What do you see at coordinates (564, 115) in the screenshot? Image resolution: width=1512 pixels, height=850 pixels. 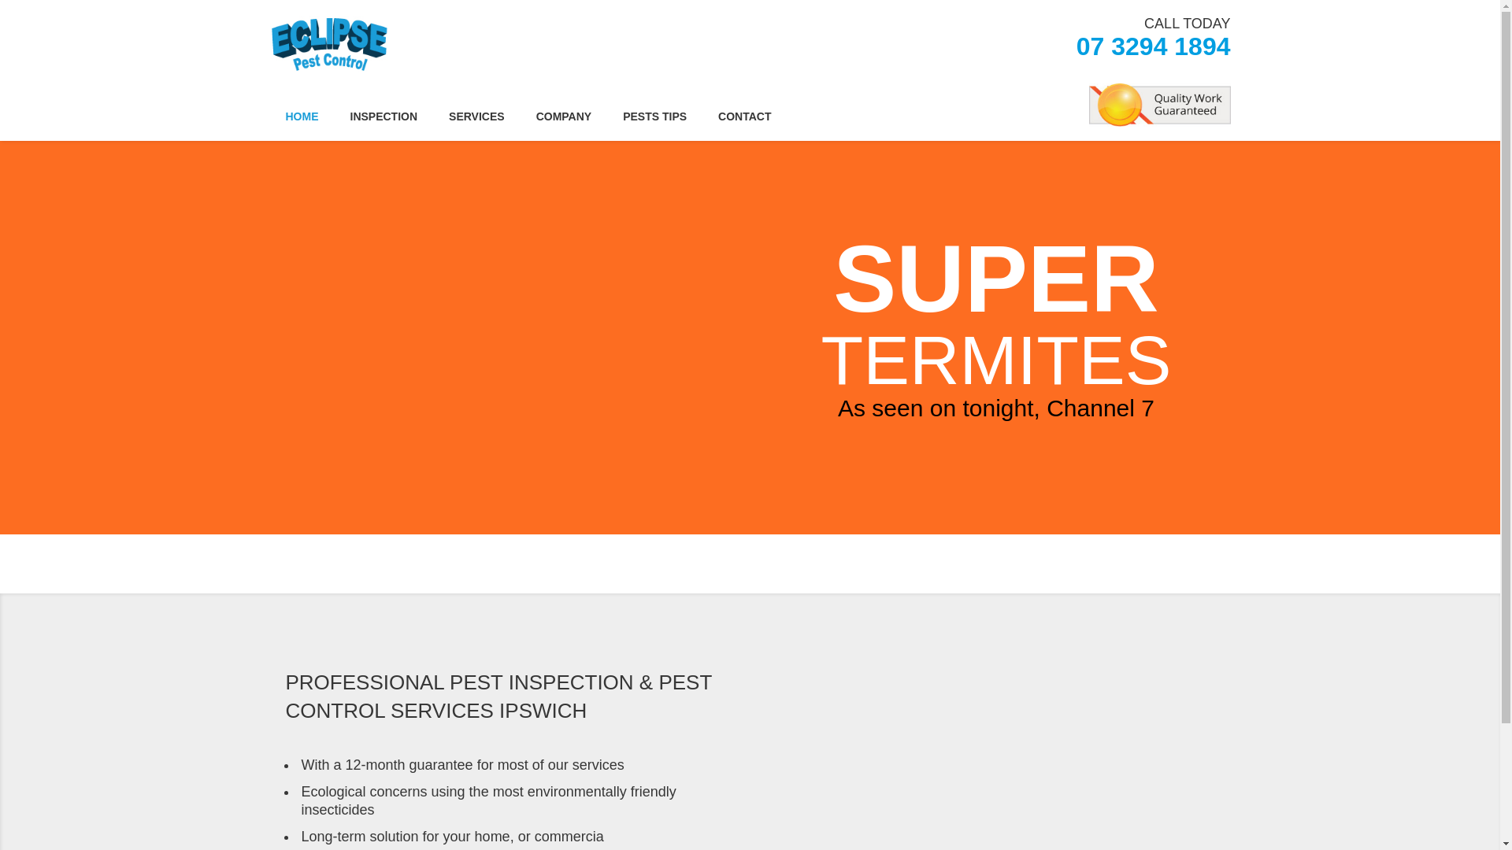 I see `COMPANY` at bounding box center [564, 115].